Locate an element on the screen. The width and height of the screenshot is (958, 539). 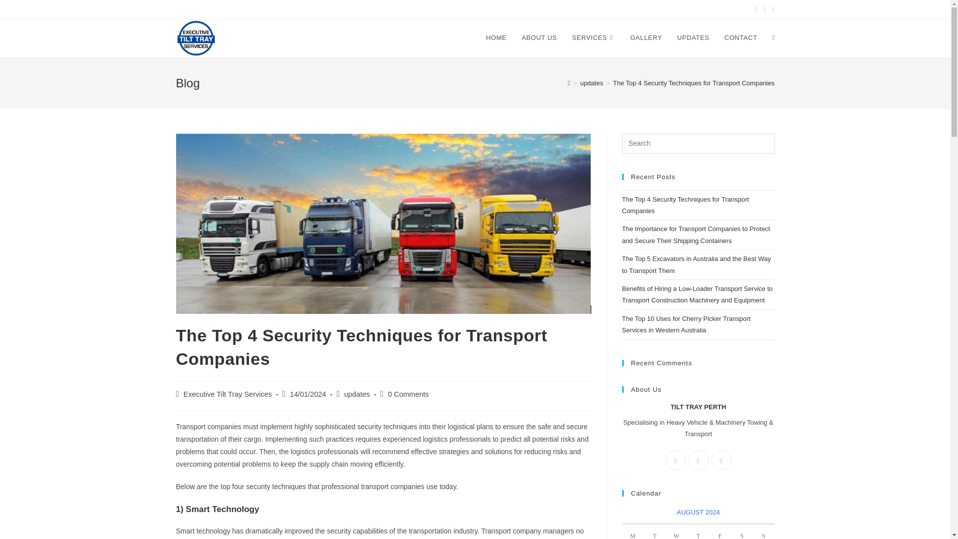
HOME is located at coordinates (496, 38).